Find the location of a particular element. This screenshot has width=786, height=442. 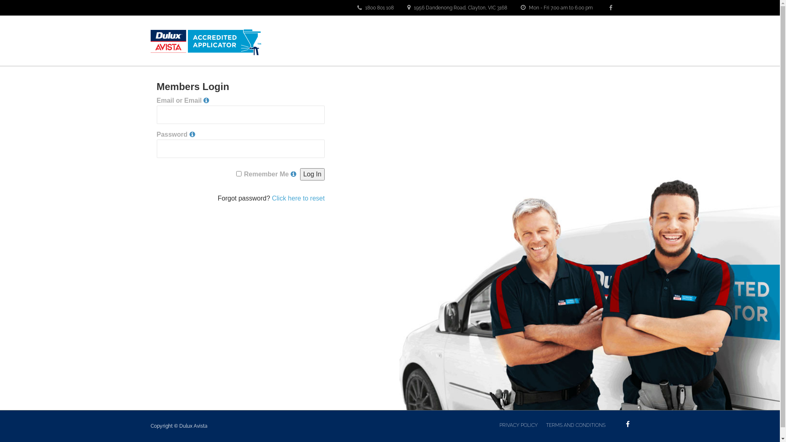

TERMS AND CONDITIONS is located at coordinates (576, 425).